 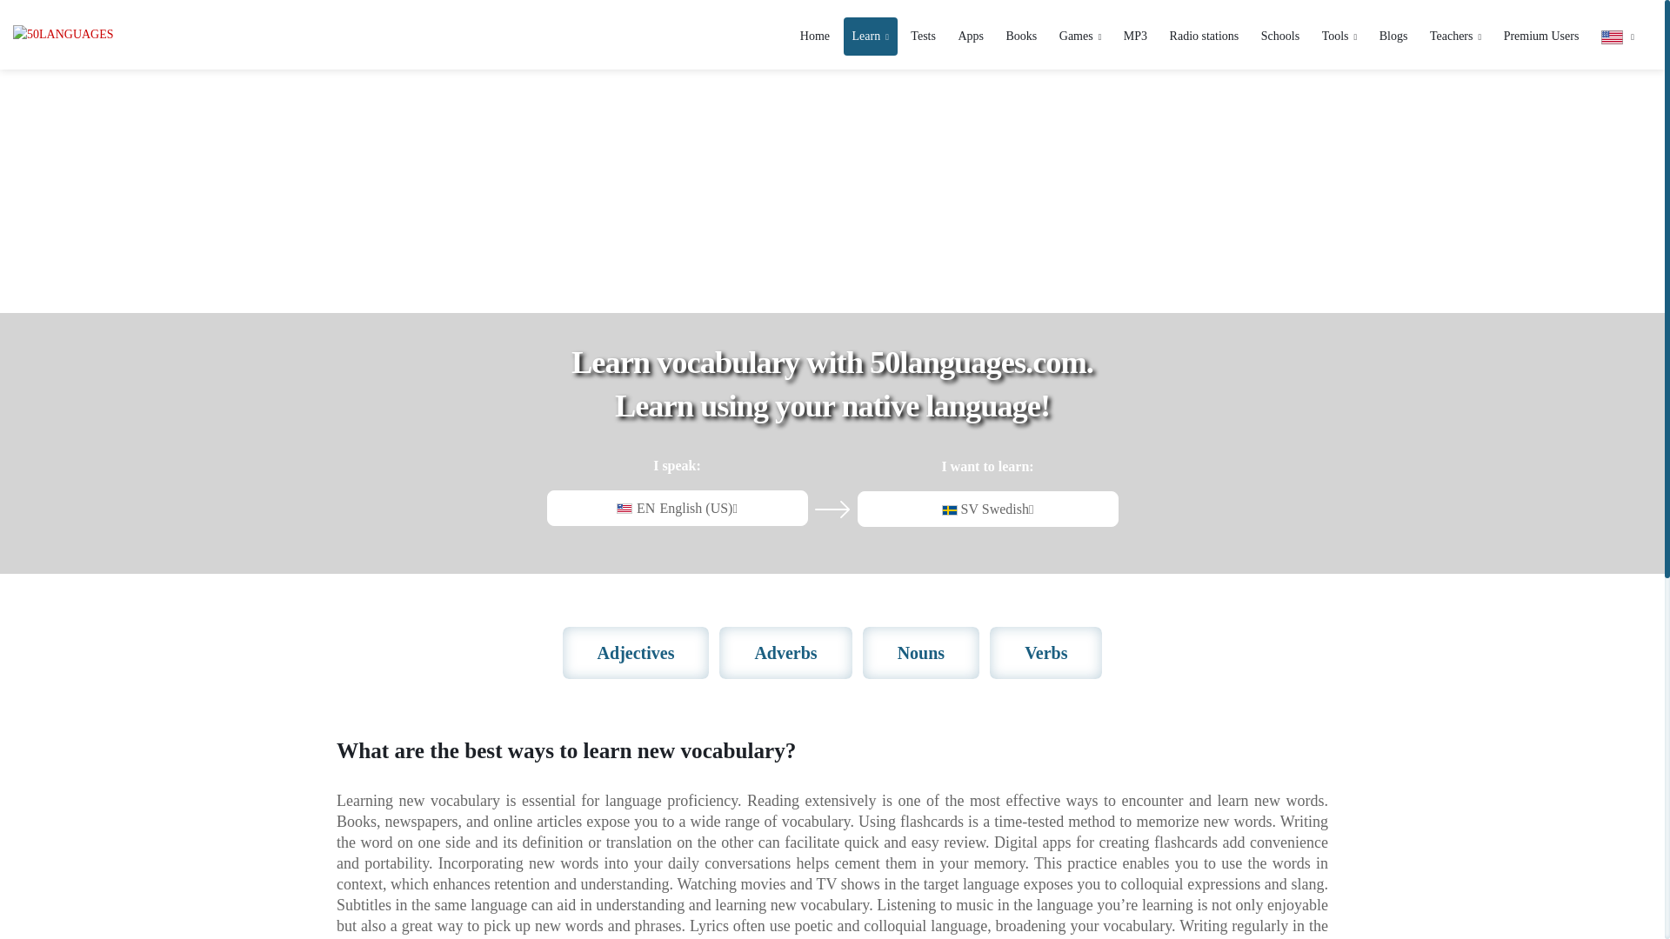 I want to click on MP3, so click(x=1135, y=36).